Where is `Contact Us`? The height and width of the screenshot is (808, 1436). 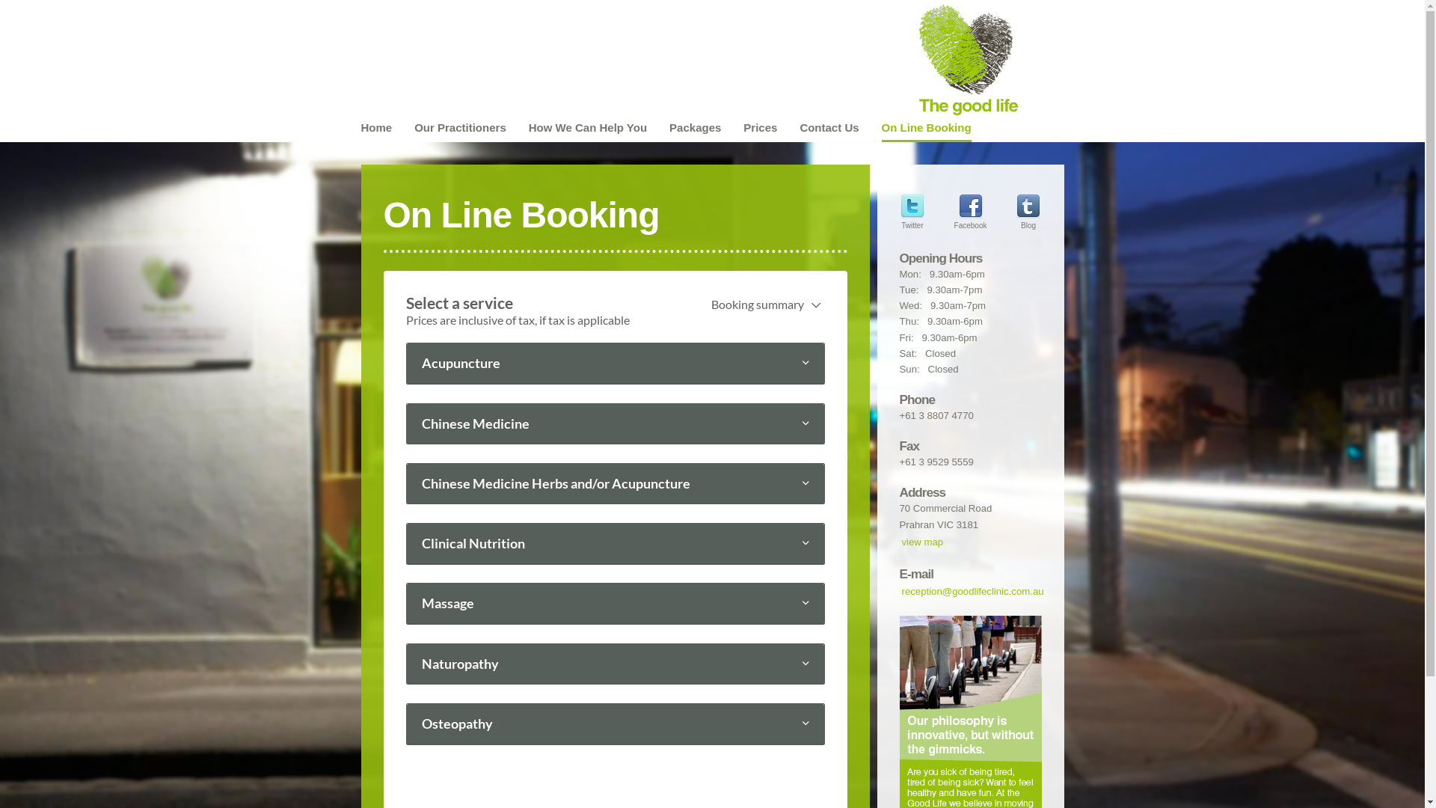
Contact Us is located at coordinates (829, 130).